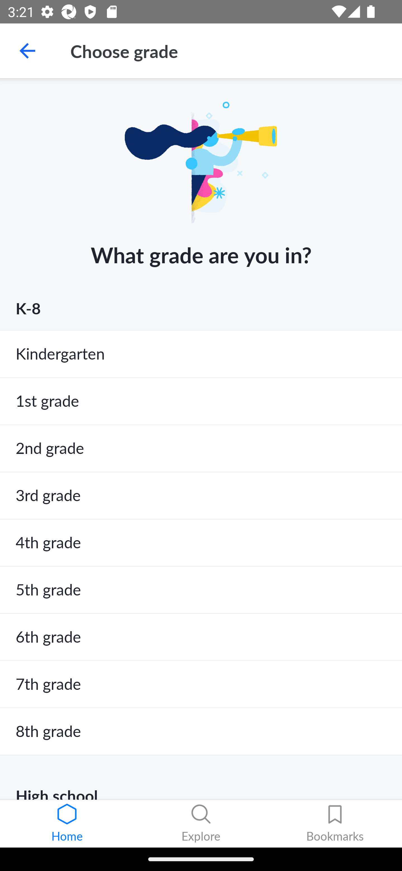 This screenshot has height=871, width=402. Describe the element at coordinates (335, 824) in the screenshot. I see `Bookmarks` at that location.